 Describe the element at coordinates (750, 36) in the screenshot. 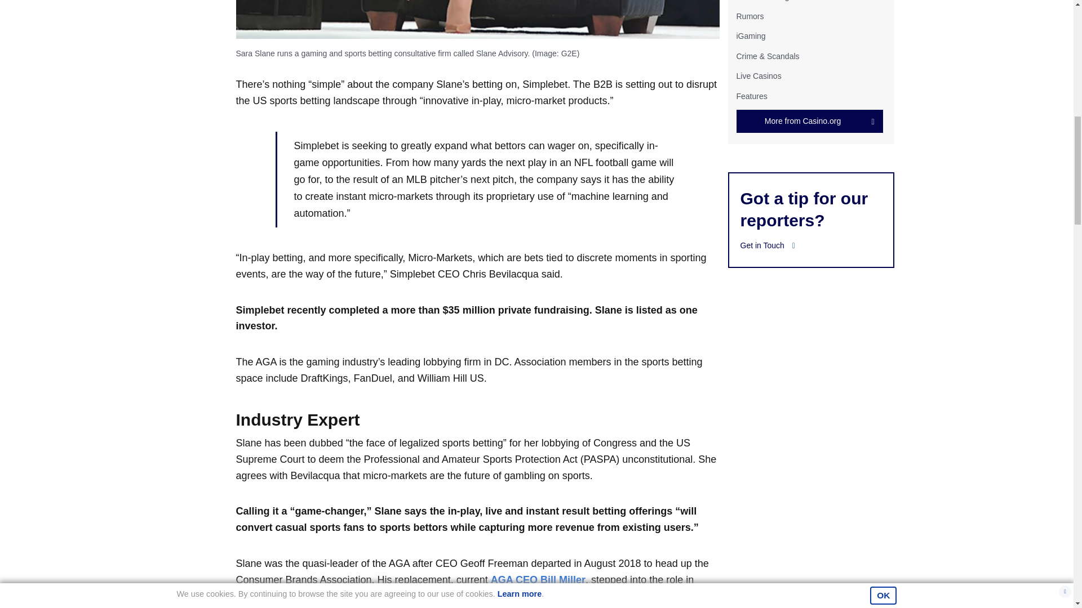

I see `iGaming` at that location.